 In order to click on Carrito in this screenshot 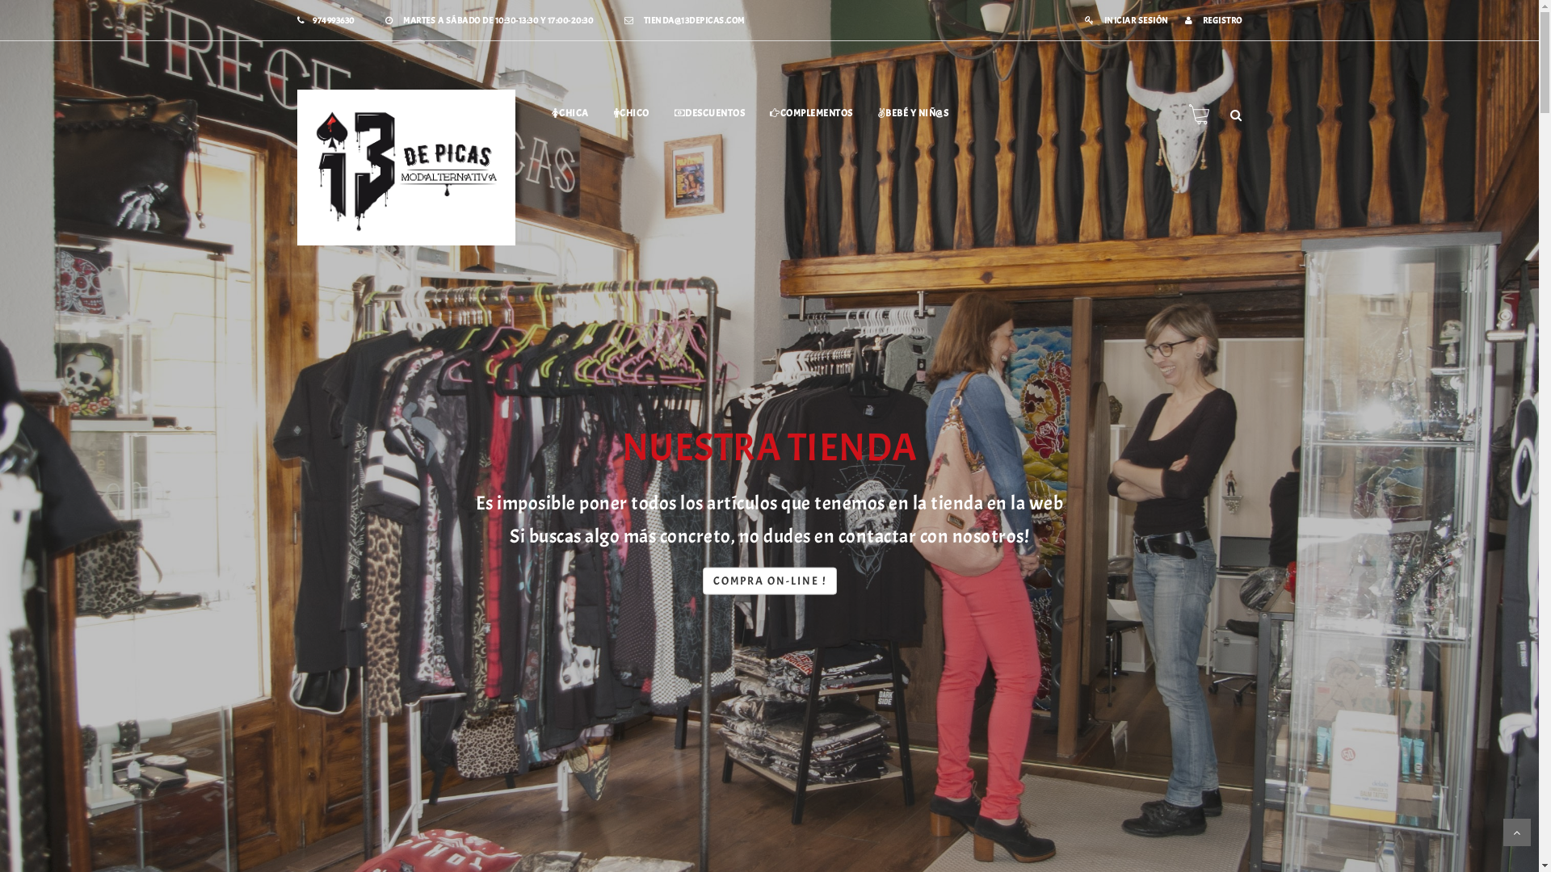, I will do `click(1200, 114)`.